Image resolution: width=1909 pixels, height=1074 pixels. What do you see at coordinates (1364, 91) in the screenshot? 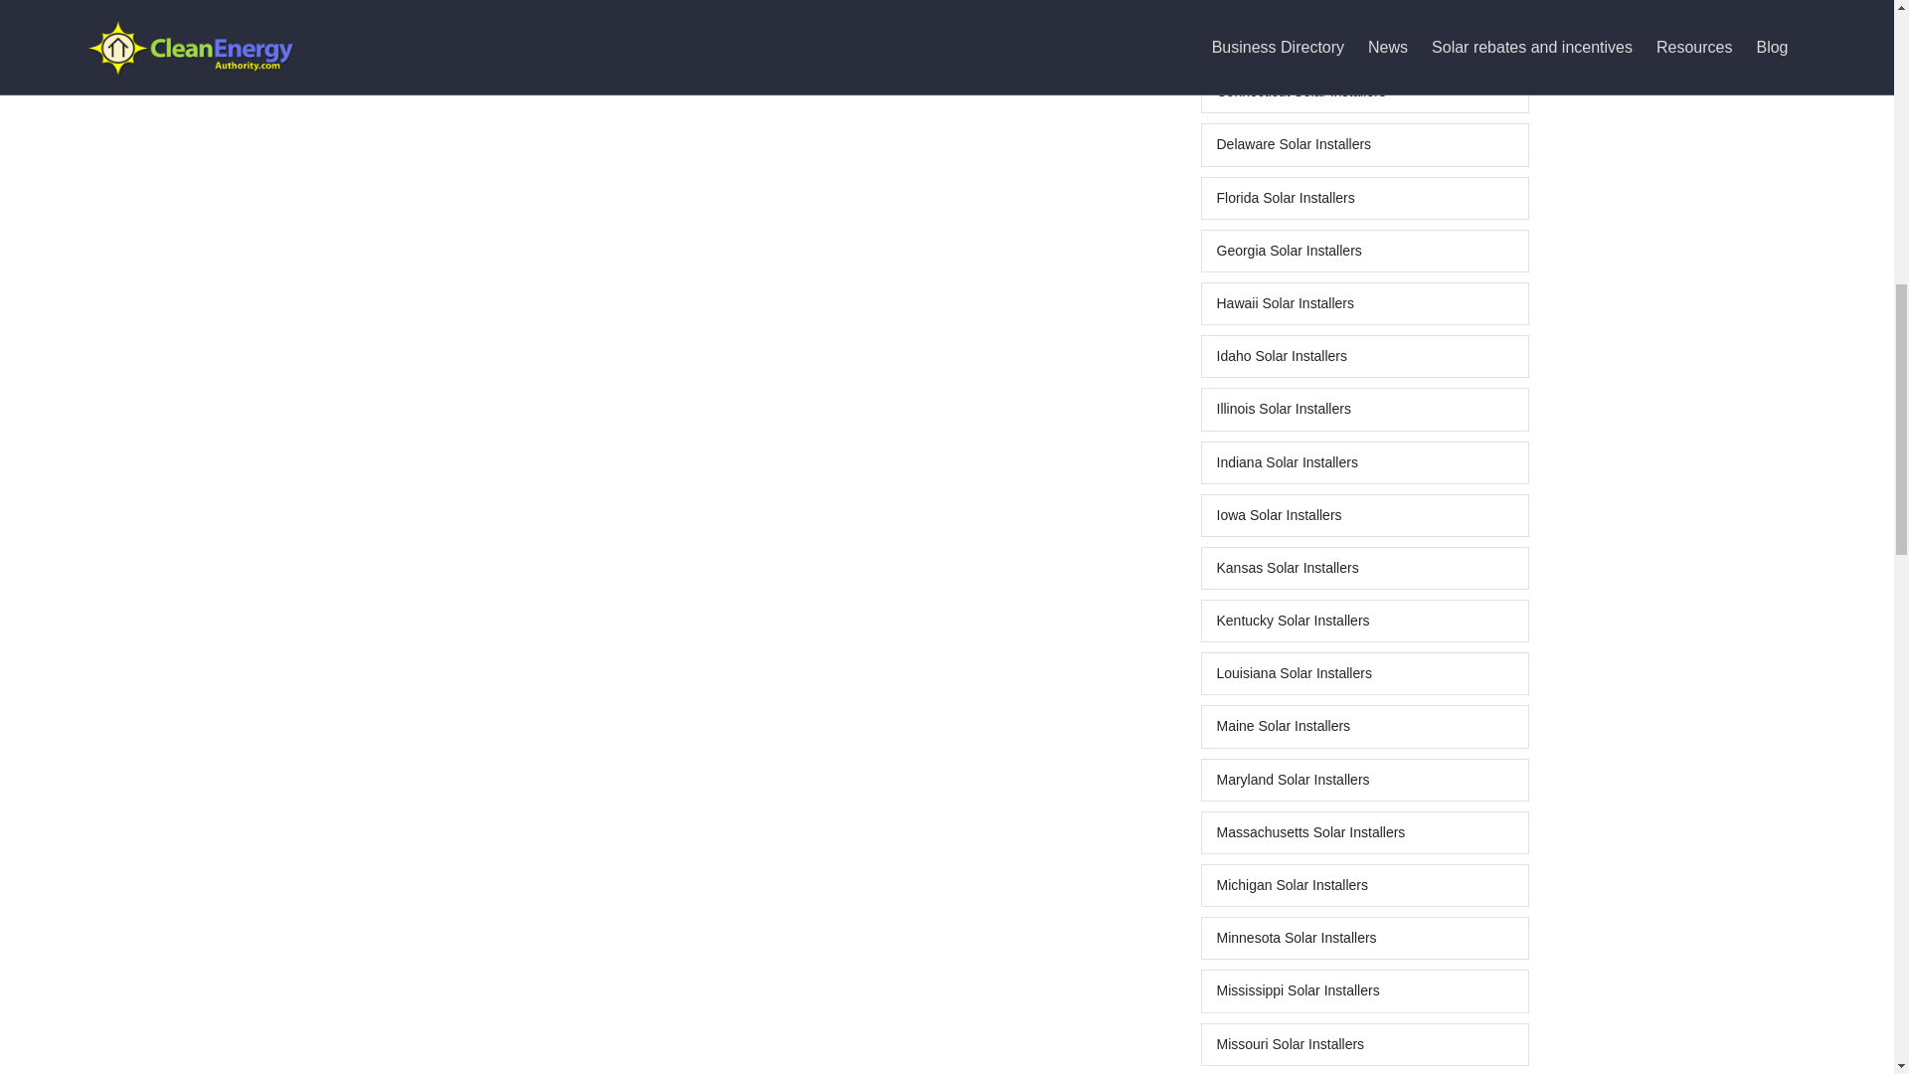
I see `Connecticut Solar Installers` at bounding box center [1364, 91].